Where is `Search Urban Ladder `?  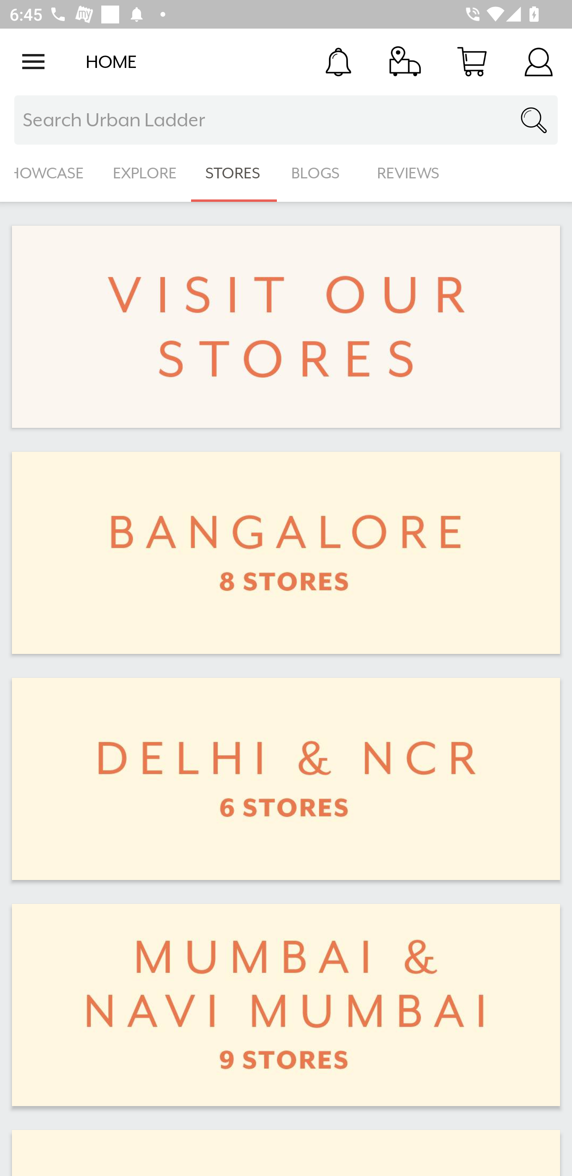
Search Urban Ladder  is located at coordinates (286, 120).